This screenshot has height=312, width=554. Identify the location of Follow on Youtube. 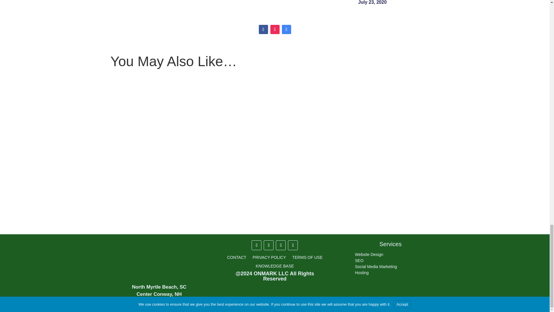
(293, 245).